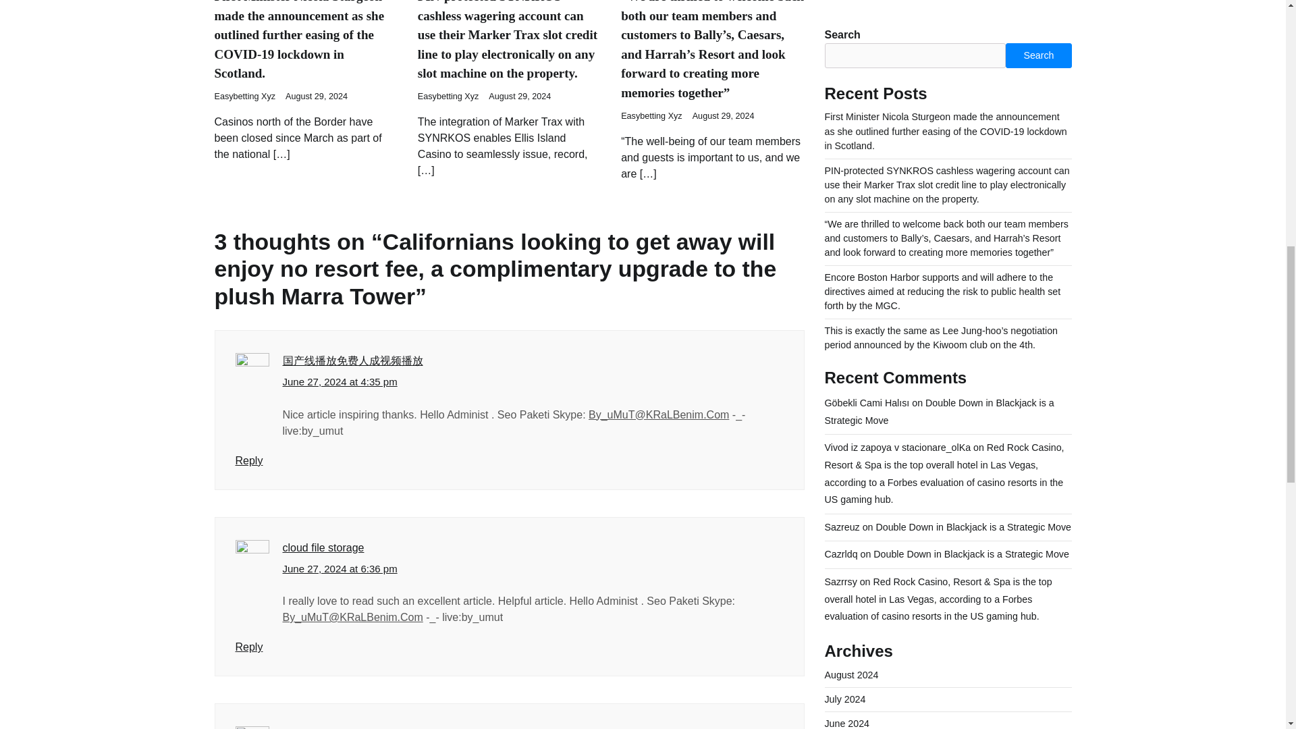 This screenshot has width=1296, height=729. What do you see at coordinates (245, 97) in the screenshot?
I see `Easybetting Xyz` at bounding box center [245, 97].